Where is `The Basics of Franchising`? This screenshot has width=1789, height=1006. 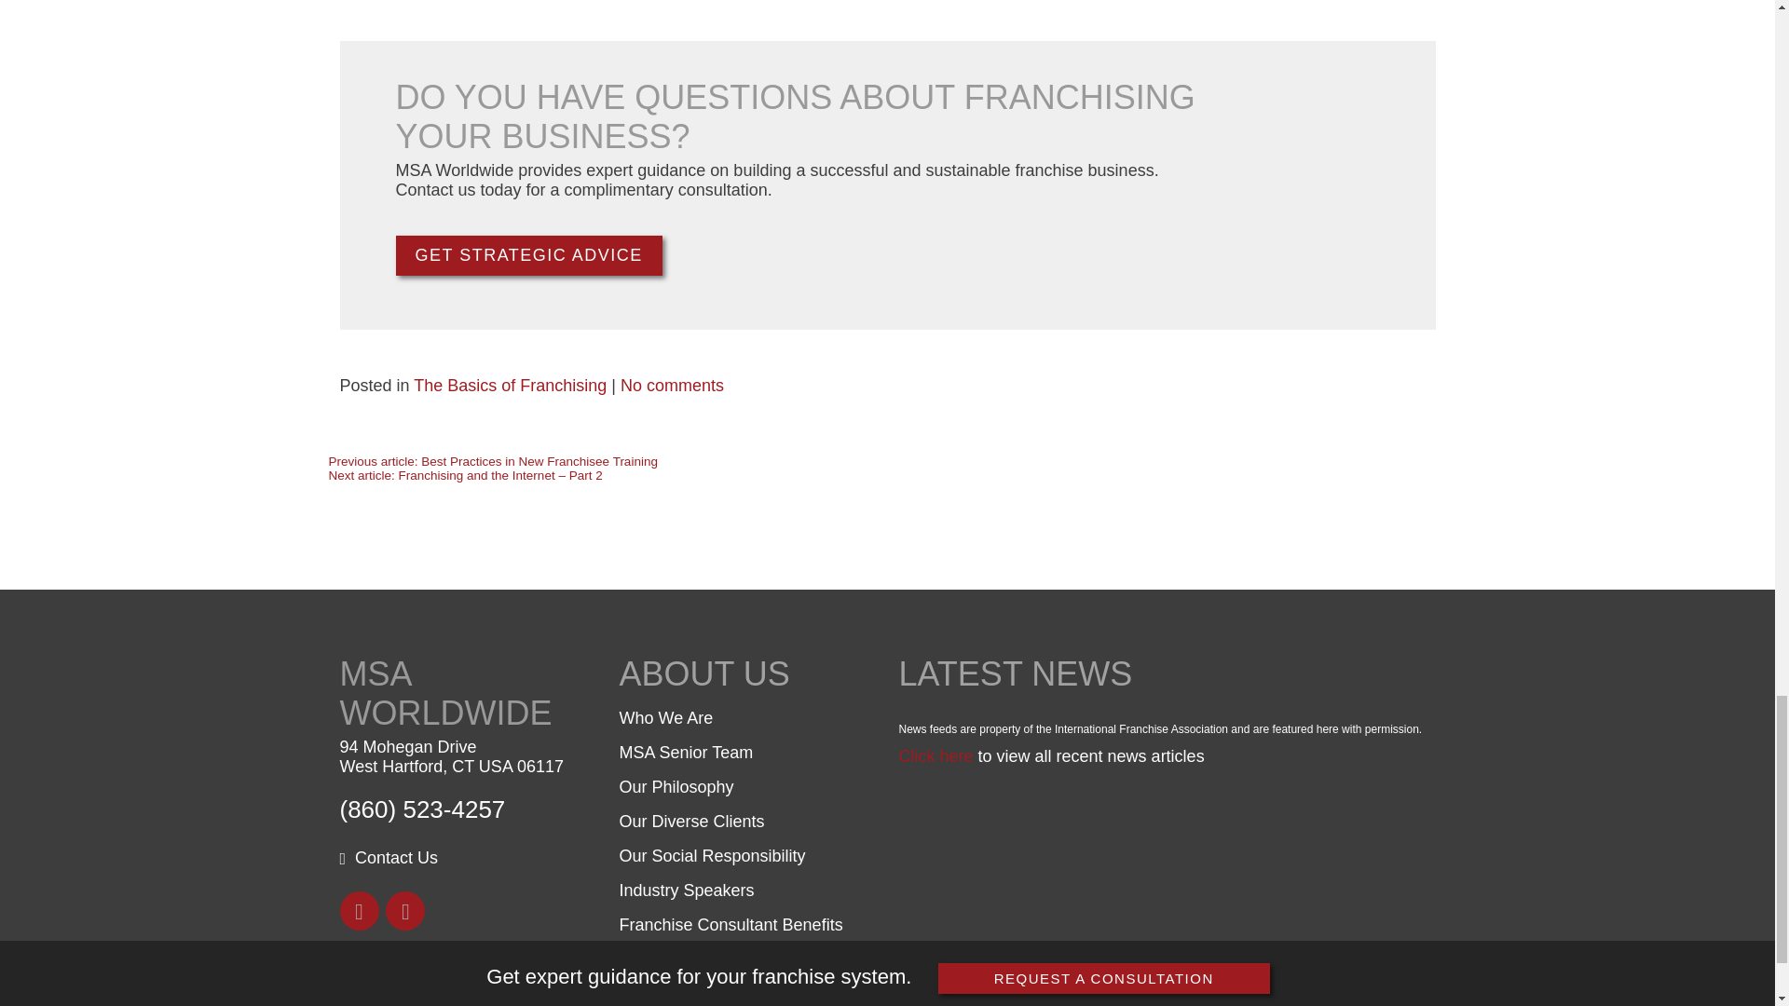
The Basics of Franchising is located at coordinates (509, 386).